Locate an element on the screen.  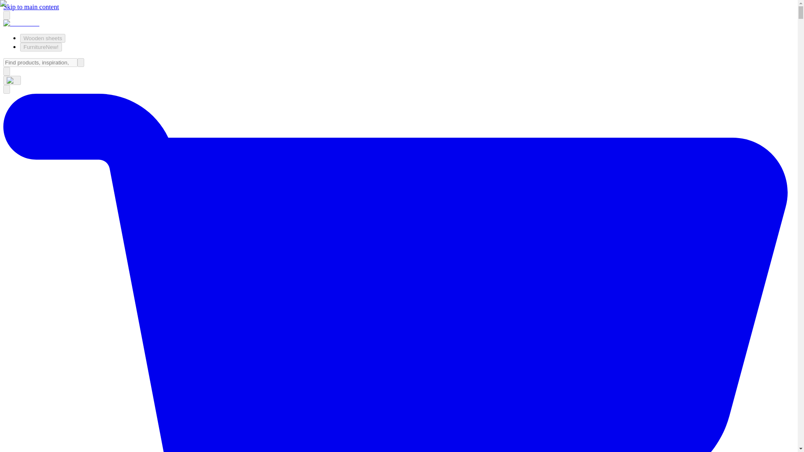
FurnitureNew! is located at coordinates (41, 47).